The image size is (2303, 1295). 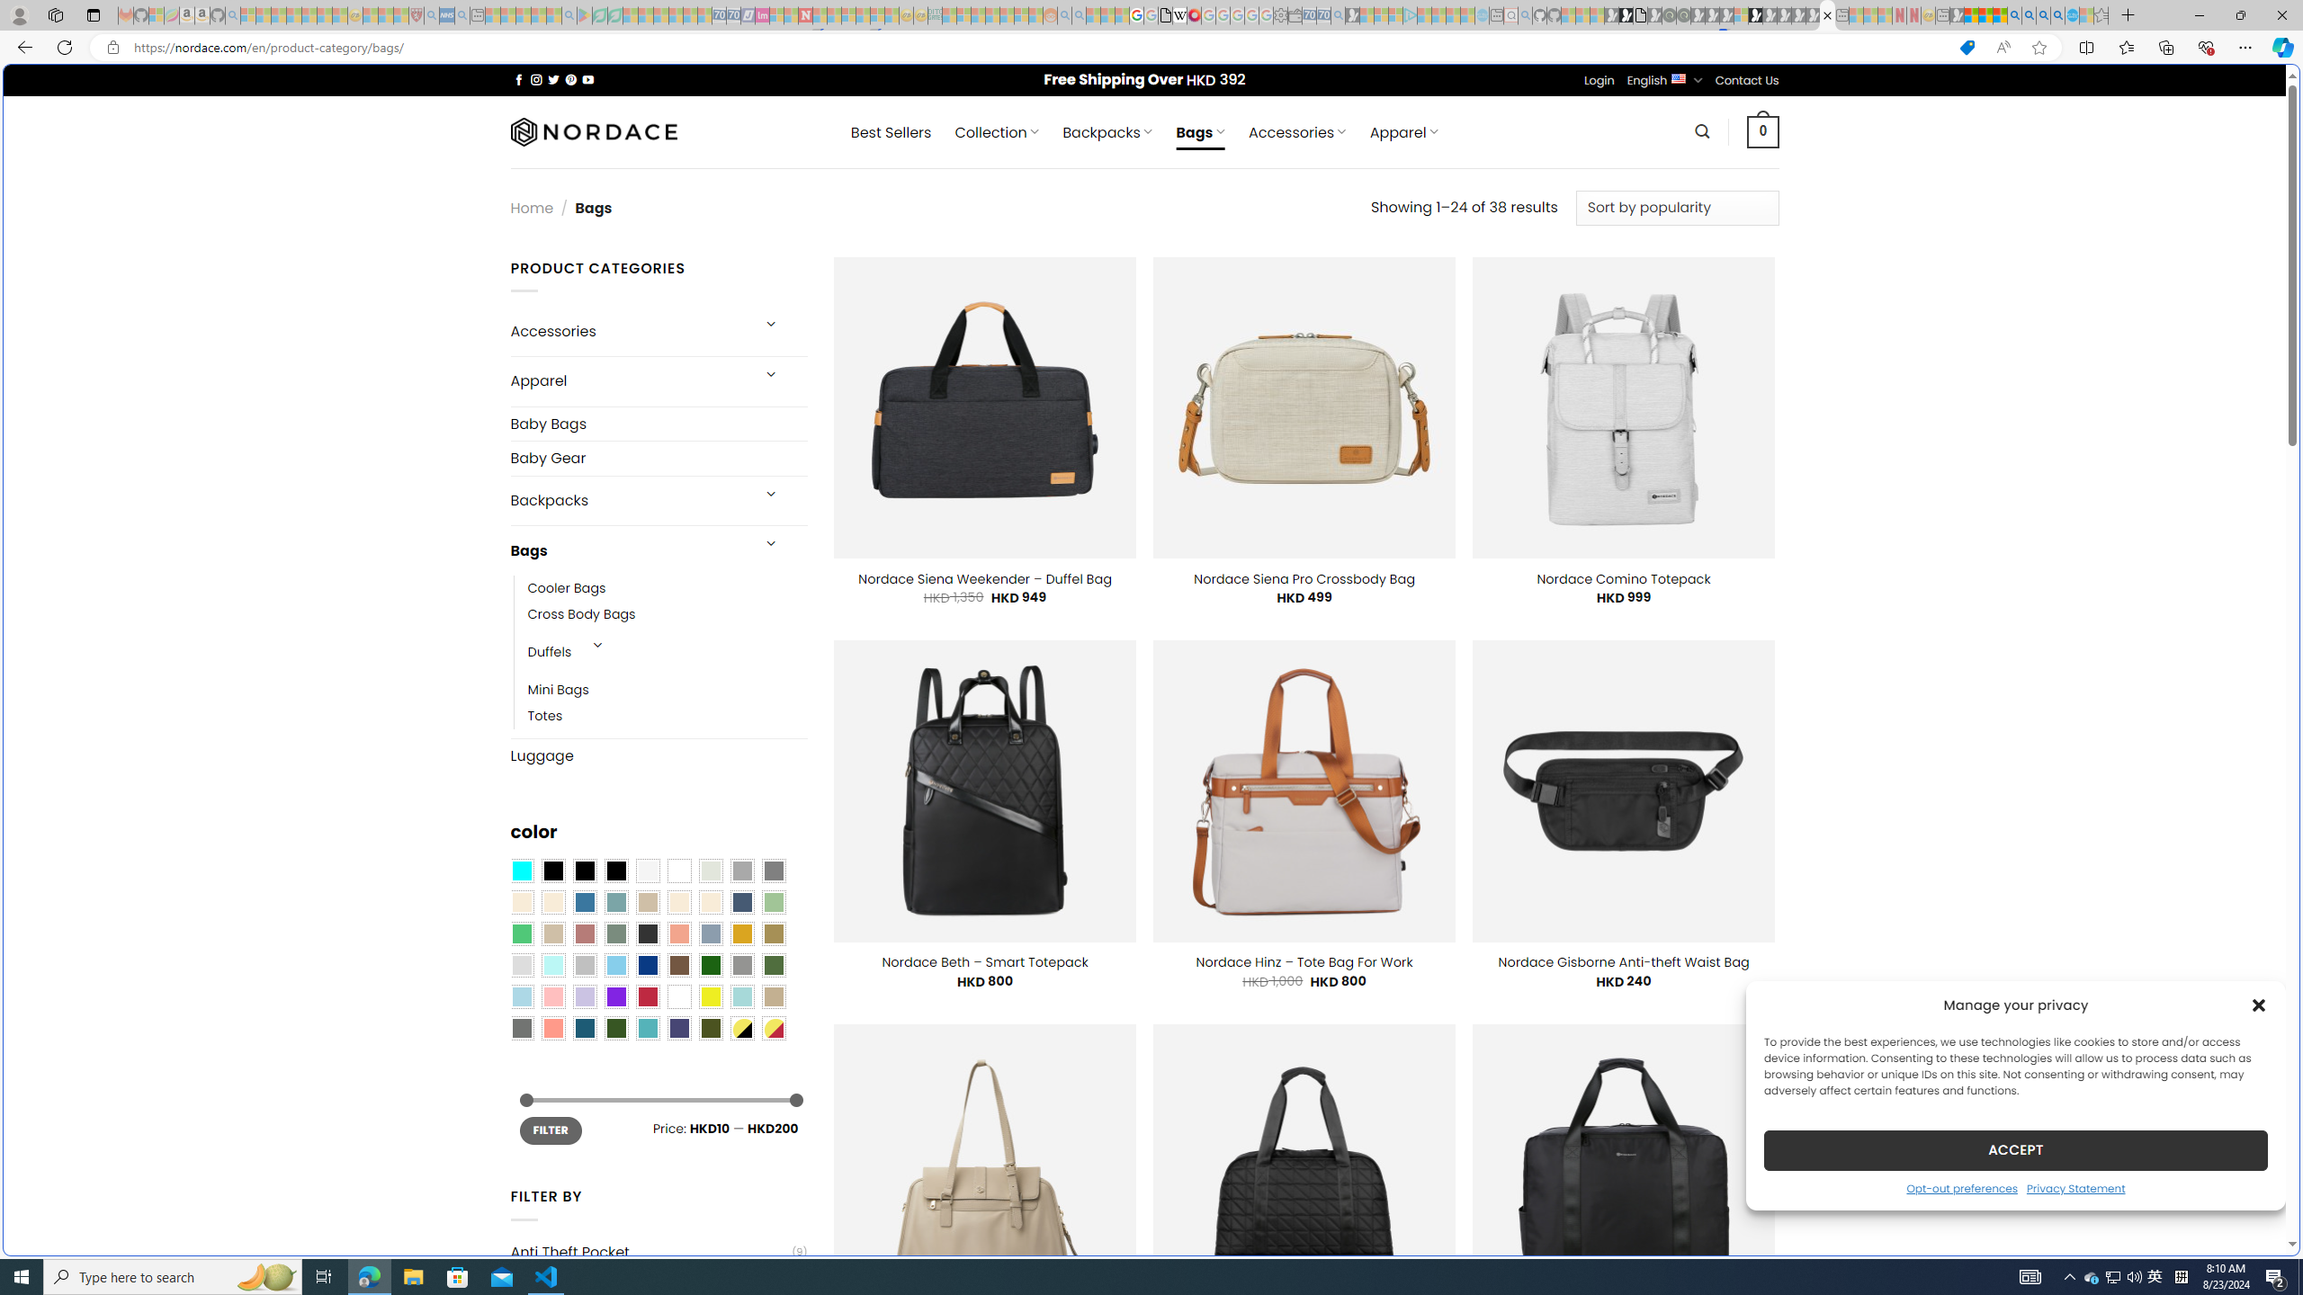 I want to click on Brownie, so click(x=647, y=902).